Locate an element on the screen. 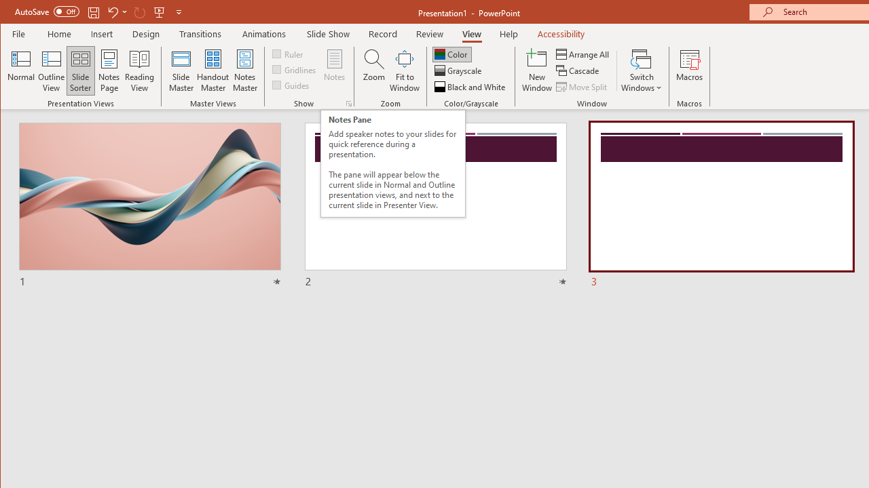 This screenshot has height=488, width=869. Black and White is located at coordinates (471, 87).